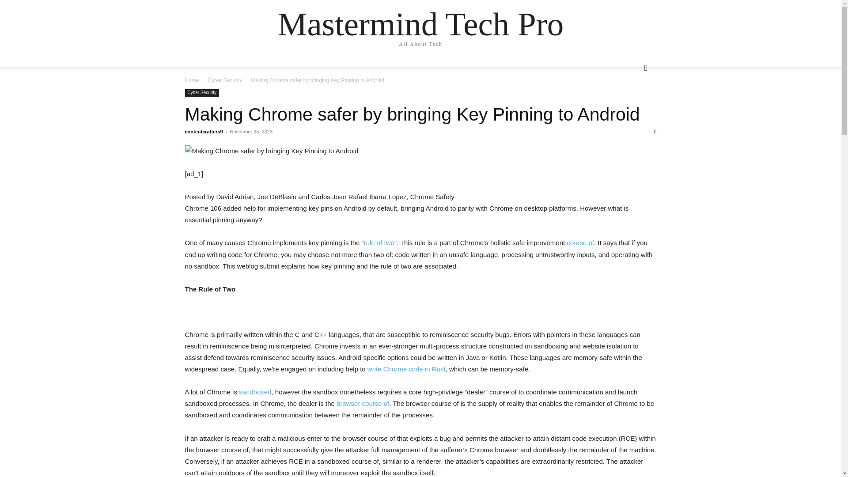 The image size is (848, 477). I want to click on contentcrafters9, so click(203, 131).